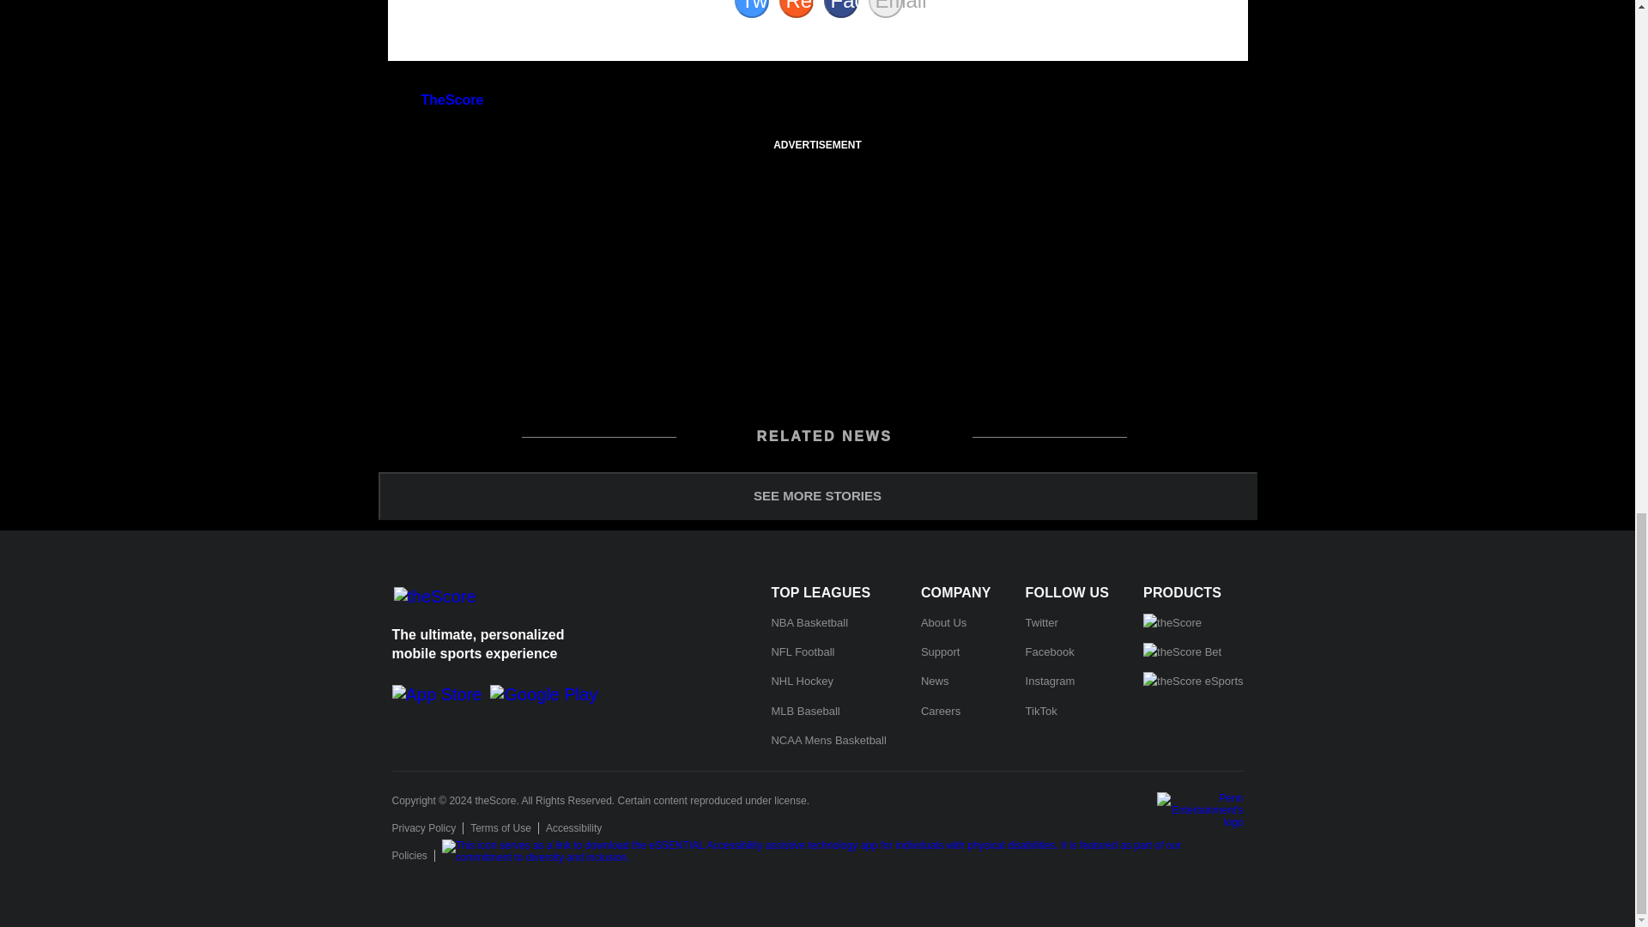 The height and width of the screenshot is (927, 1648). Describe the element at coordinates (802, 682) in the screenshot. I see `NHL Hockey` at that location.